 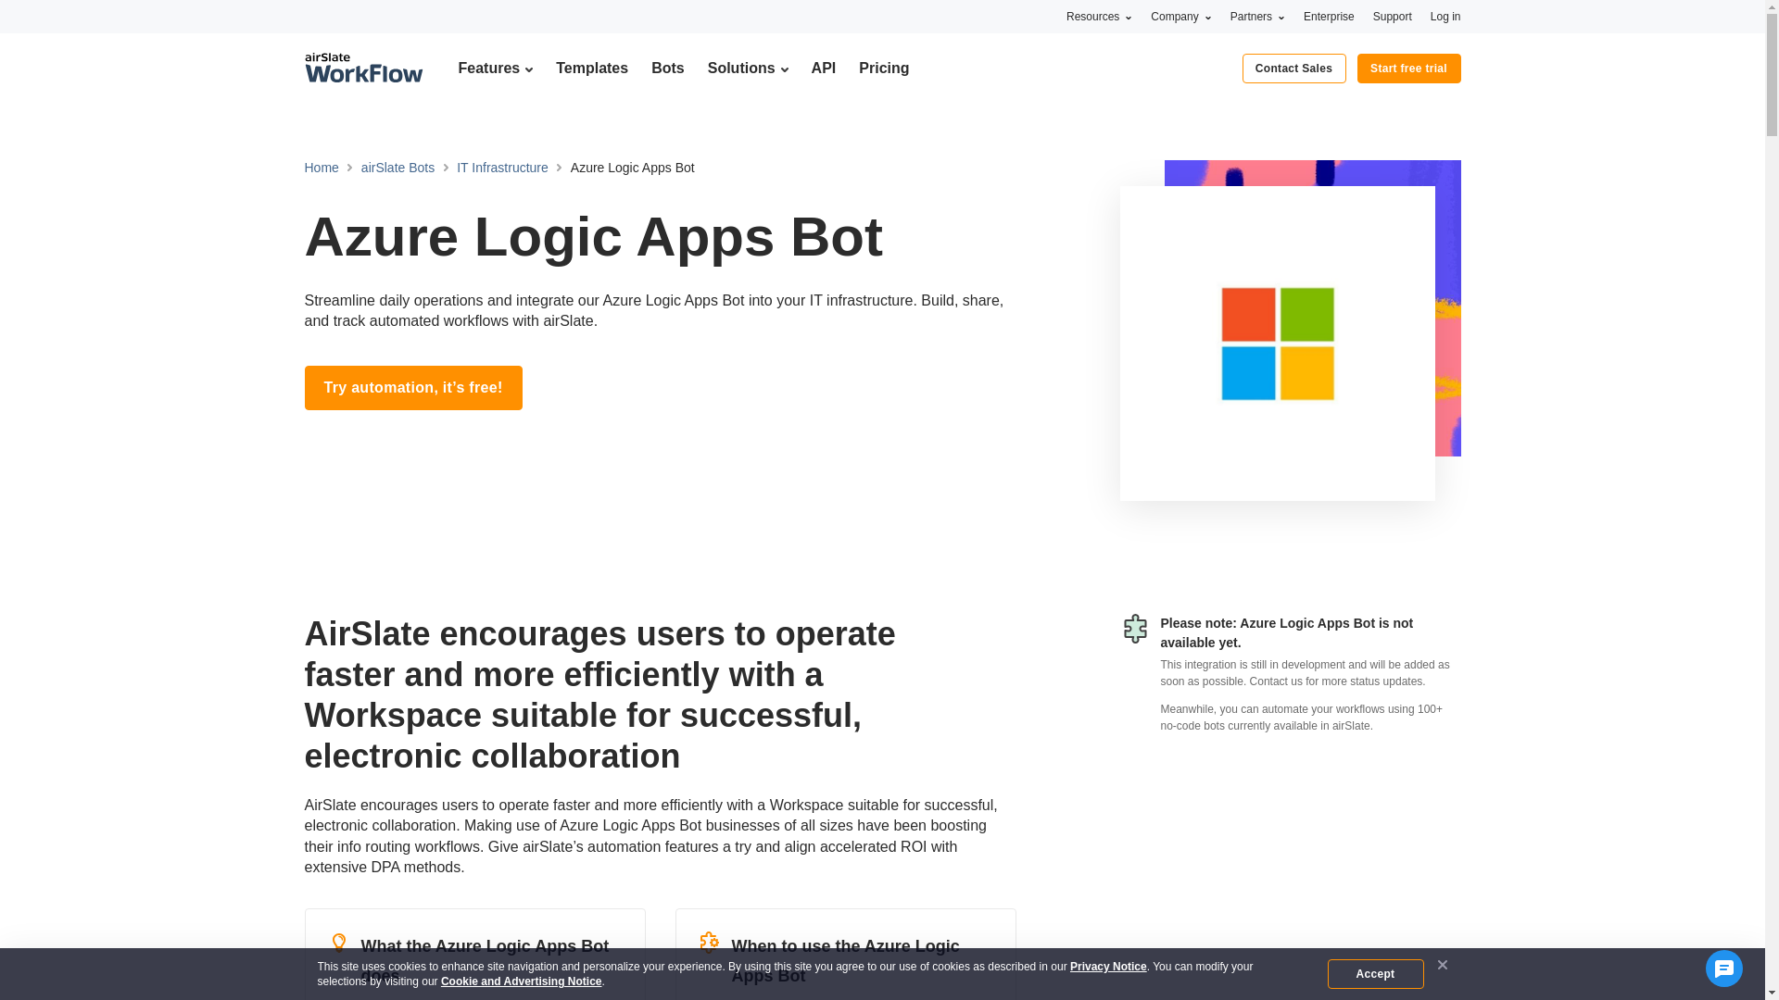 I want to click on Company, so click(x=1180, y=16).